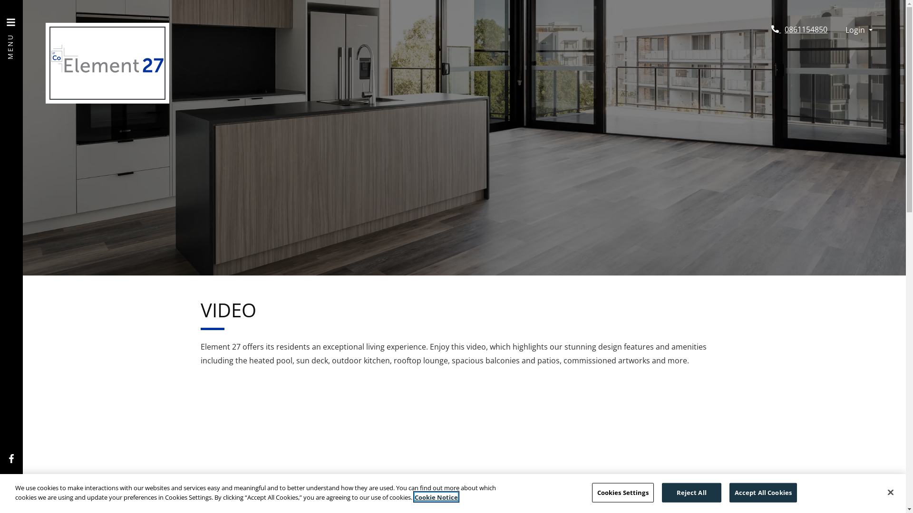 The width and height of the screenshot is (913, 513). I want to click on Cookie Notice, so click(437, 497).